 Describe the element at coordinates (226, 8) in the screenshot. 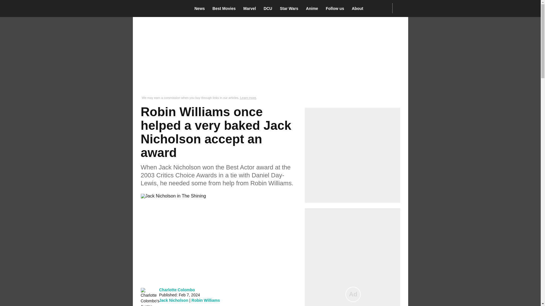

I see `Best Movies` at that location.